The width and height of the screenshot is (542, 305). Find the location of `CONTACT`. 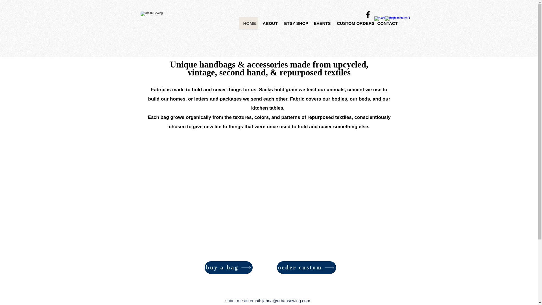

CONTACT is located at coordinates (385, 23).